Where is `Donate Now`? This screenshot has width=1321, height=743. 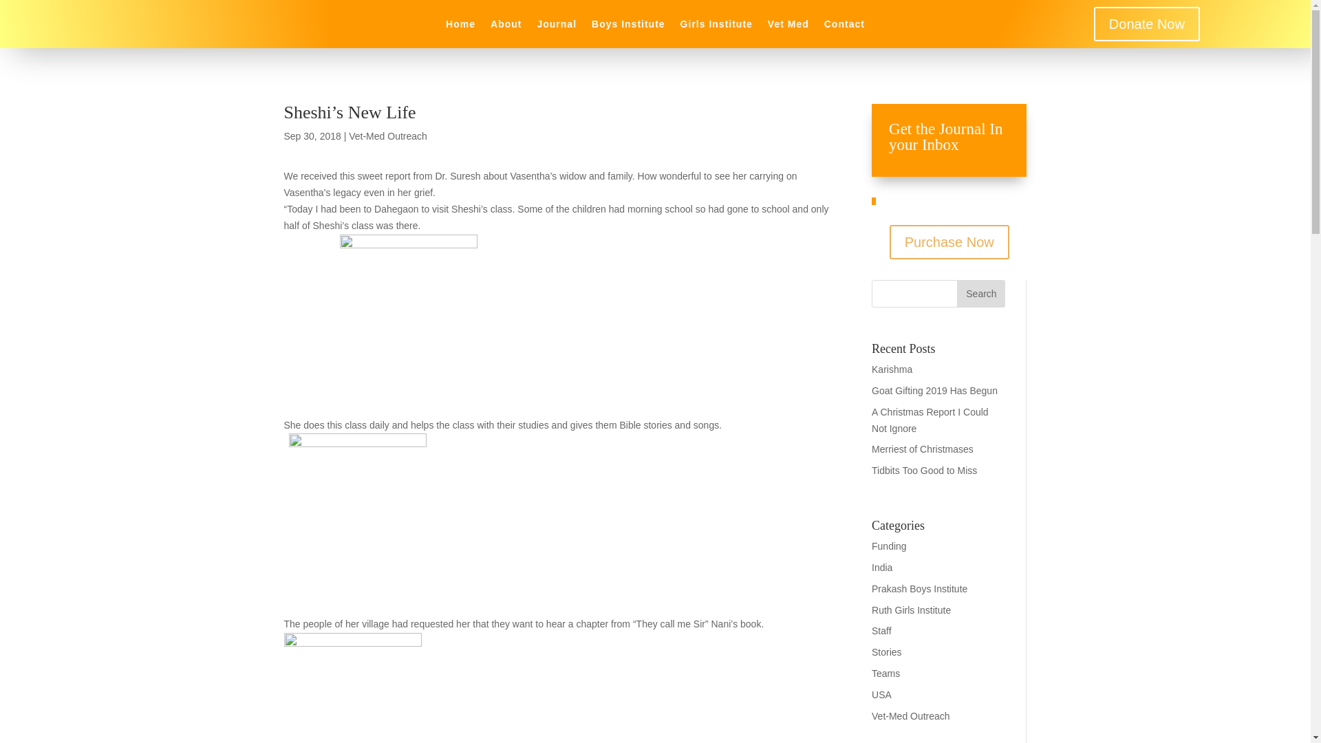
Donate Now is located at coordinates (1146, 23).